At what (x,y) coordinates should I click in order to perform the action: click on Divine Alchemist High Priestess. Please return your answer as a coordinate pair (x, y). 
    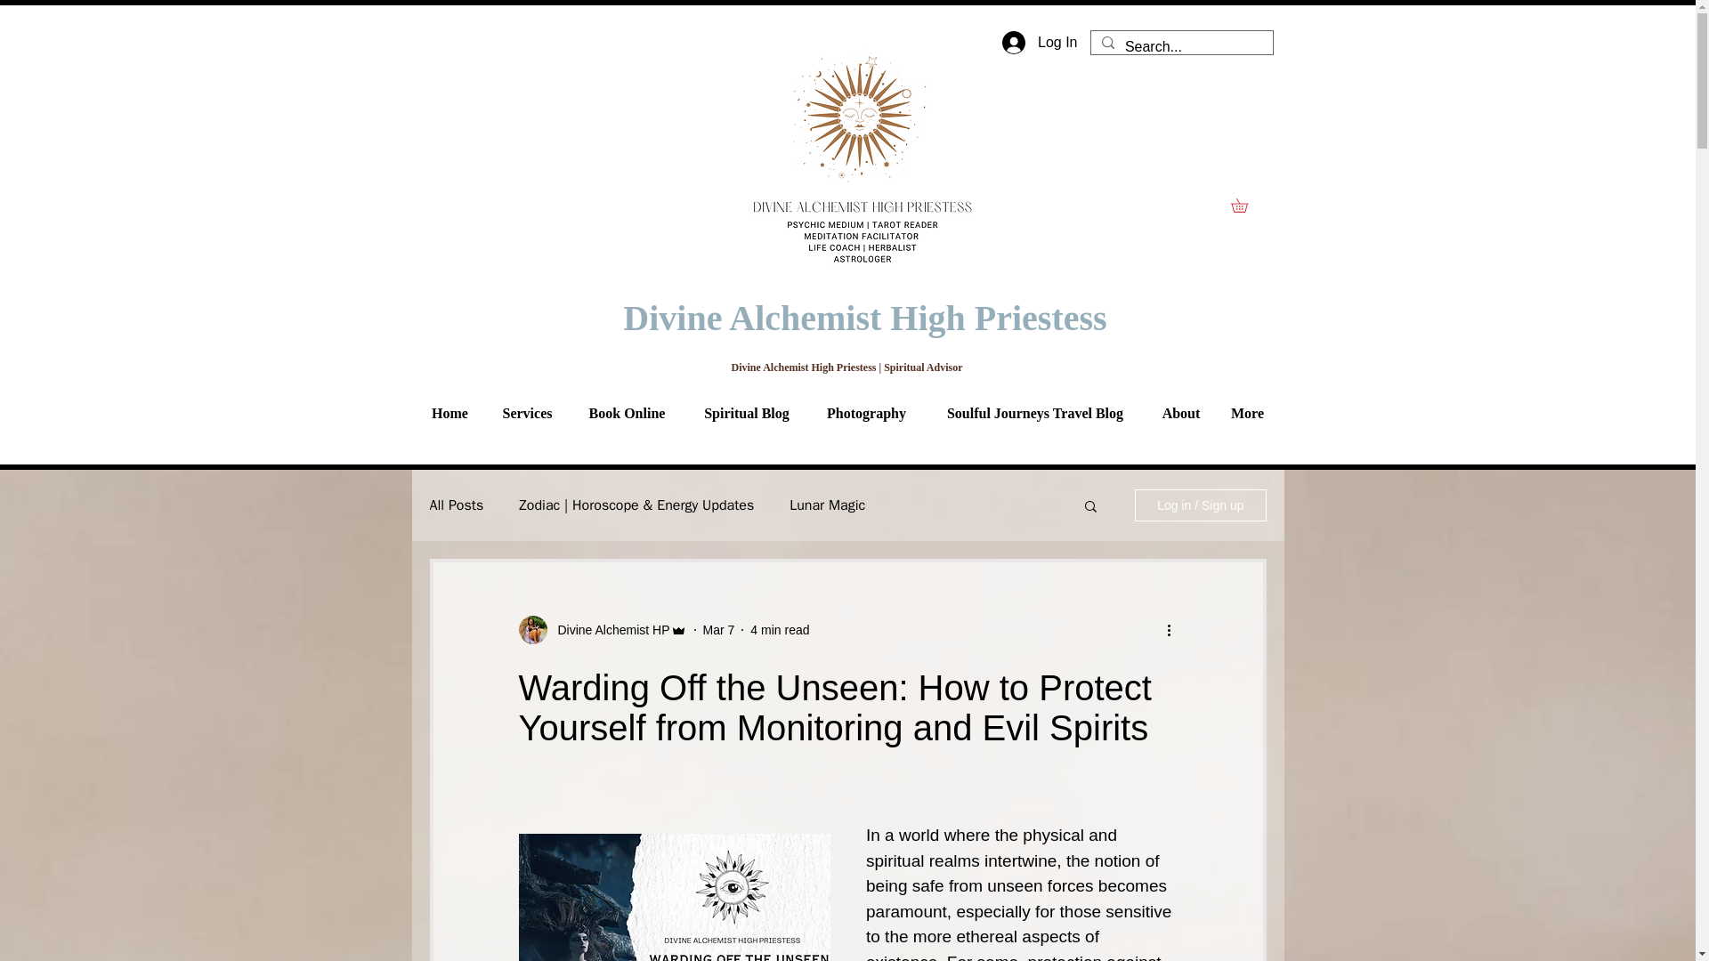
    Looking at the image, I should click on (864, 318).